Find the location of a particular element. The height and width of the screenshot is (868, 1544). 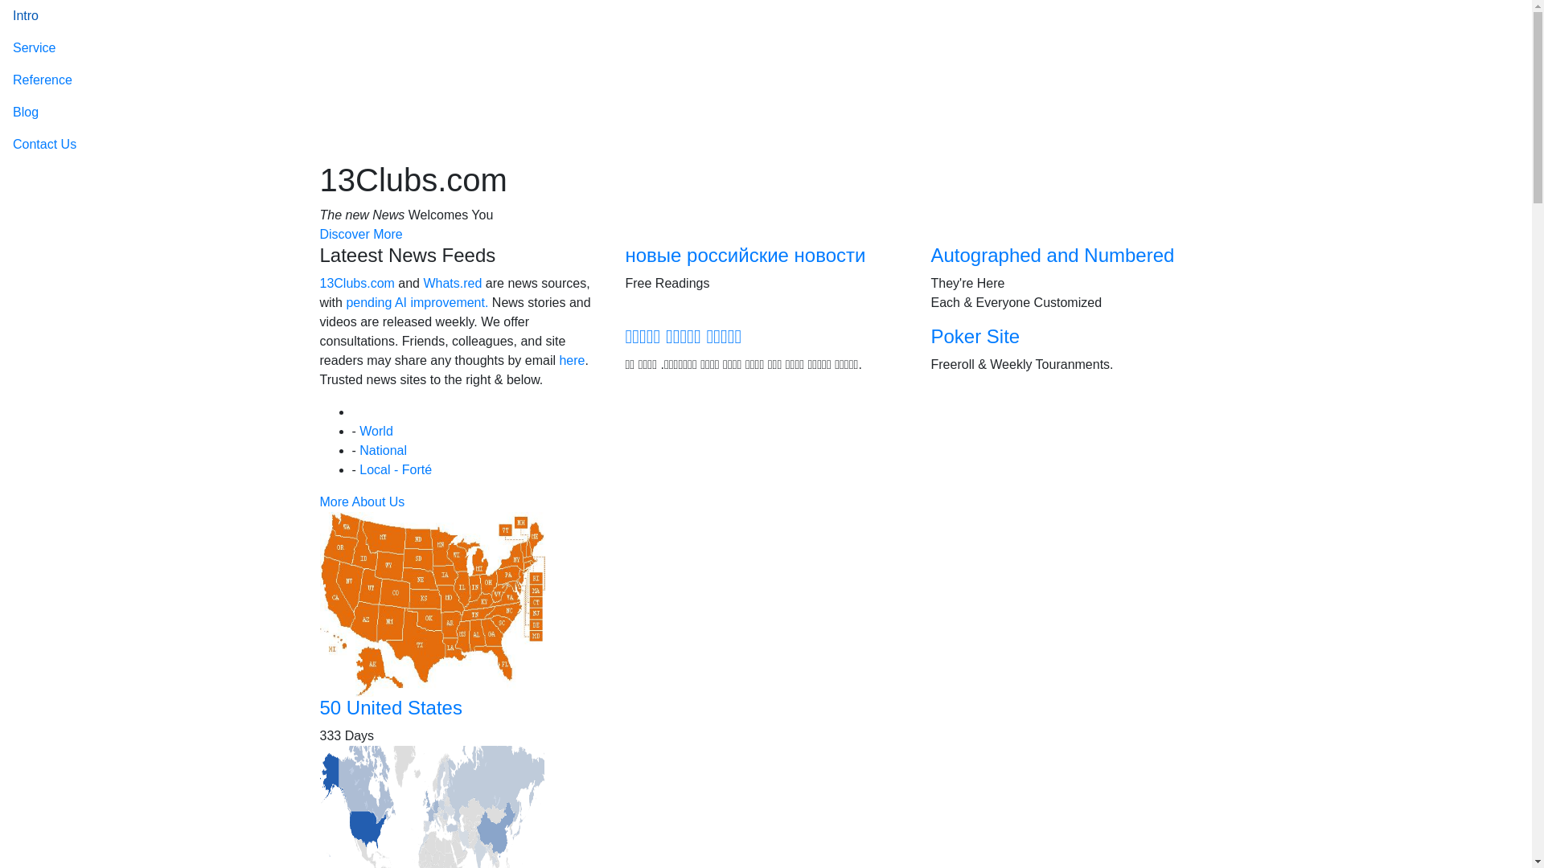

13Clubs.com is located at coordinates (357, 283).